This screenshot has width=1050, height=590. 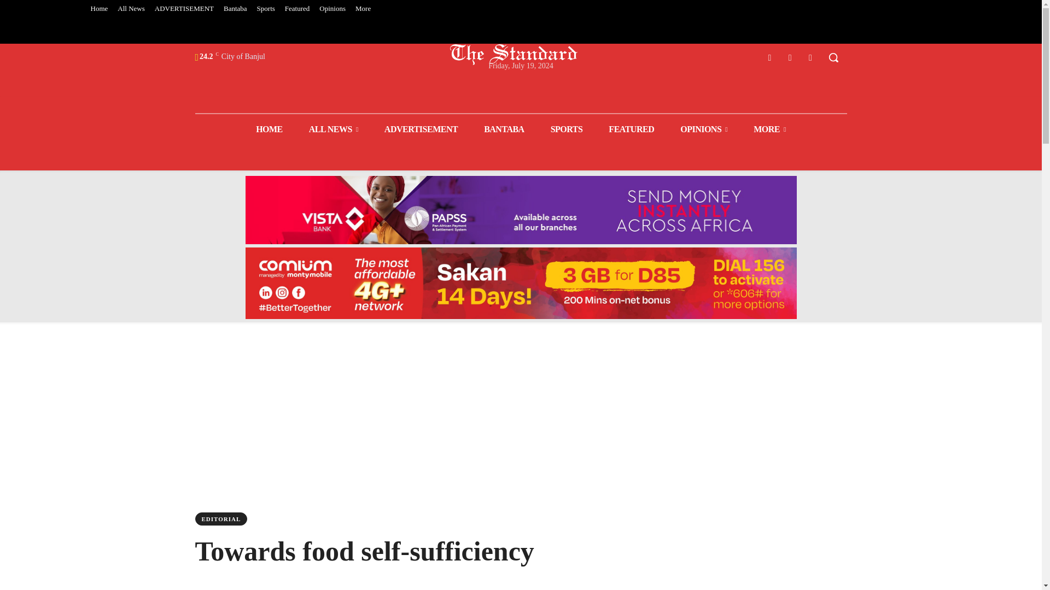 I want to click on Youtube, so click(x=810, y=57).